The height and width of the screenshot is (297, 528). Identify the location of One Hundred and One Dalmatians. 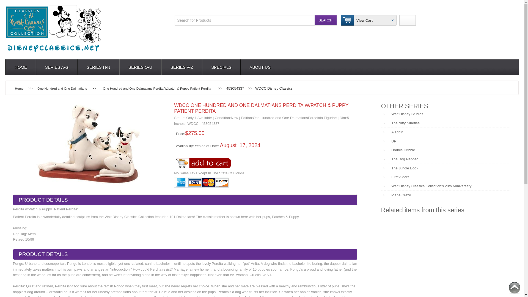
(62, 89).